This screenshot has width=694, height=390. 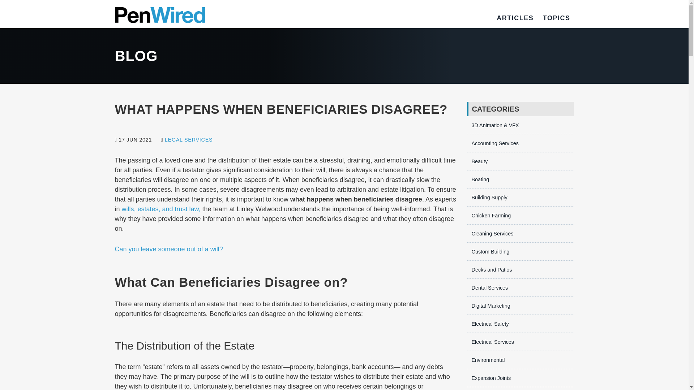 I want to click on Expansion Joints, so click(x=489, y=378).